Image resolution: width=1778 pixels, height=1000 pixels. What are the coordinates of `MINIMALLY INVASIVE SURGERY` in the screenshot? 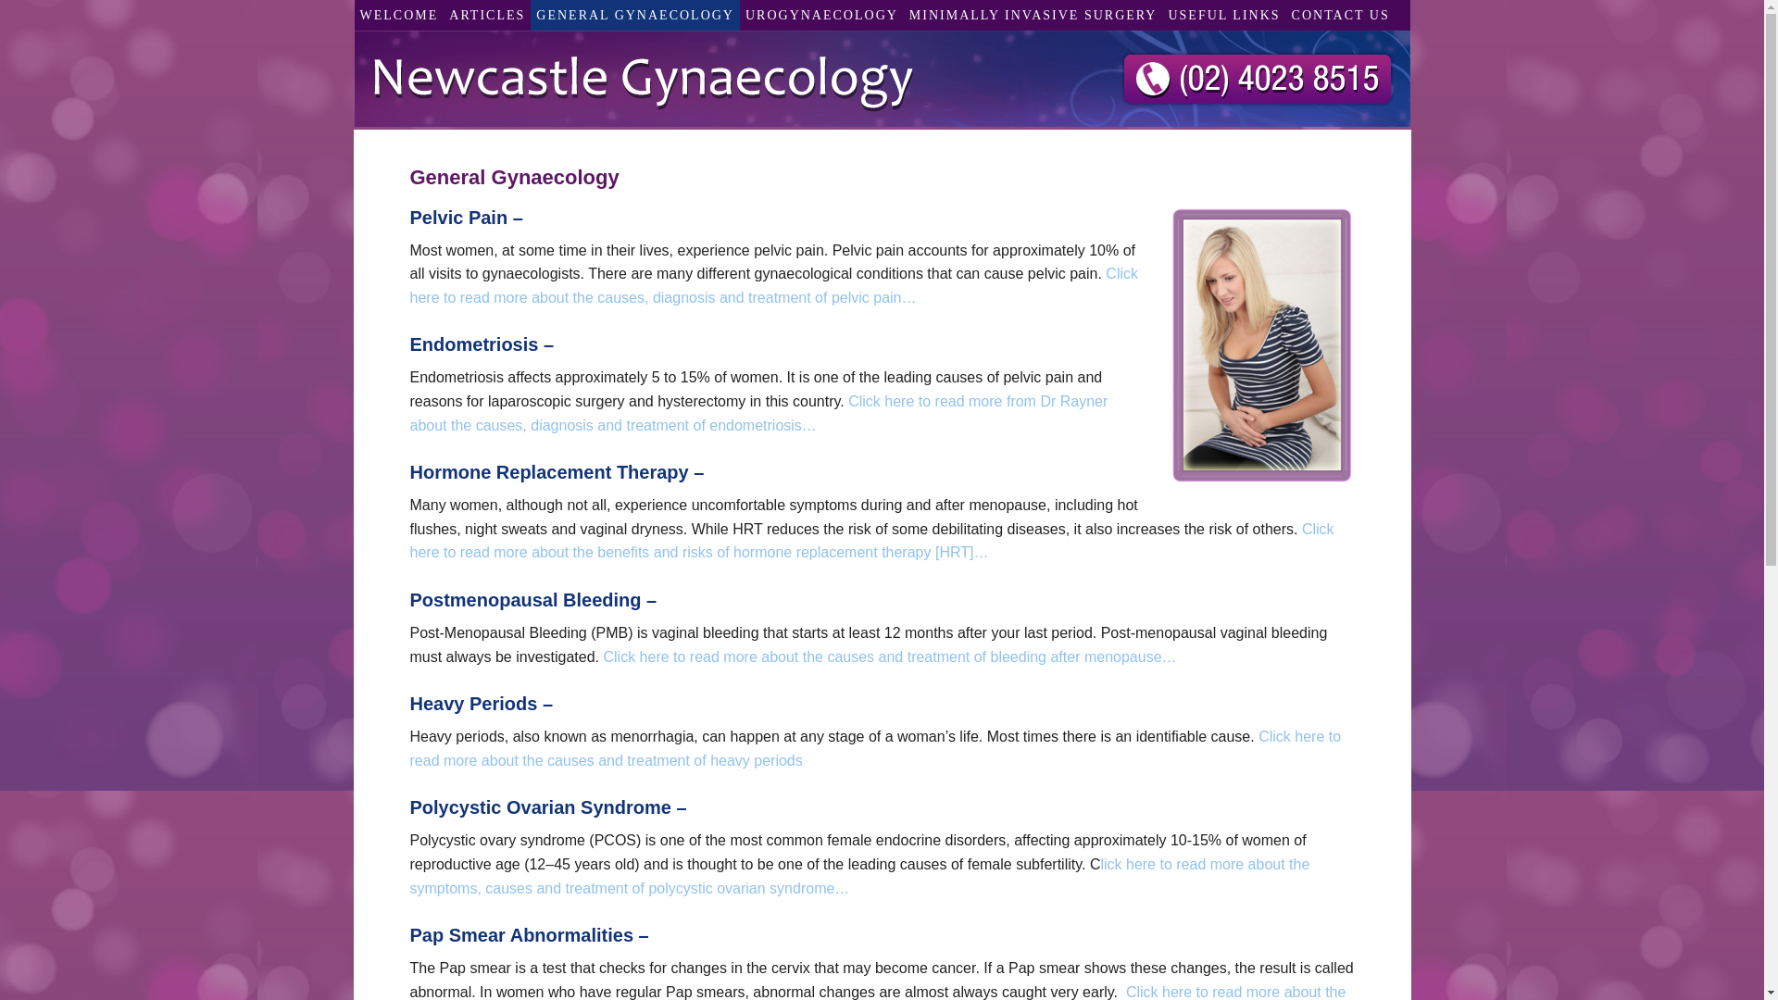 It's located at (1033, 15).